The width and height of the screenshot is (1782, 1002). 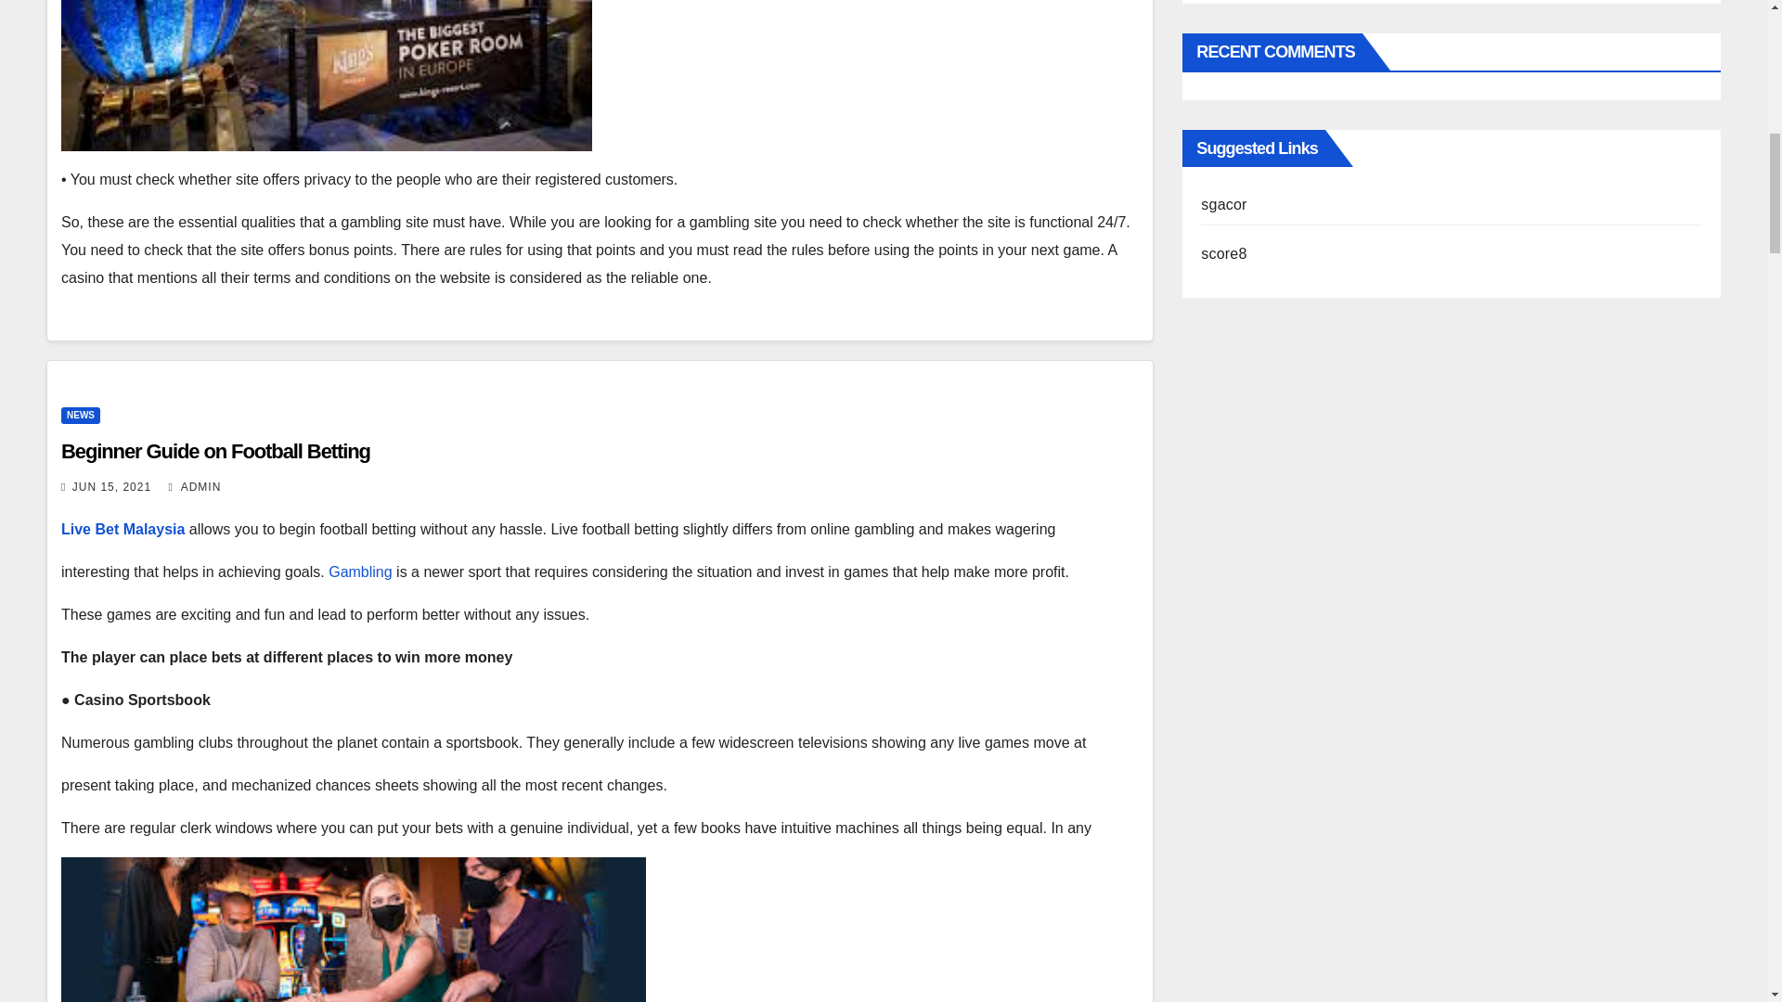 I want to click on JUN 15, 2021, so click(x=111, y=487).